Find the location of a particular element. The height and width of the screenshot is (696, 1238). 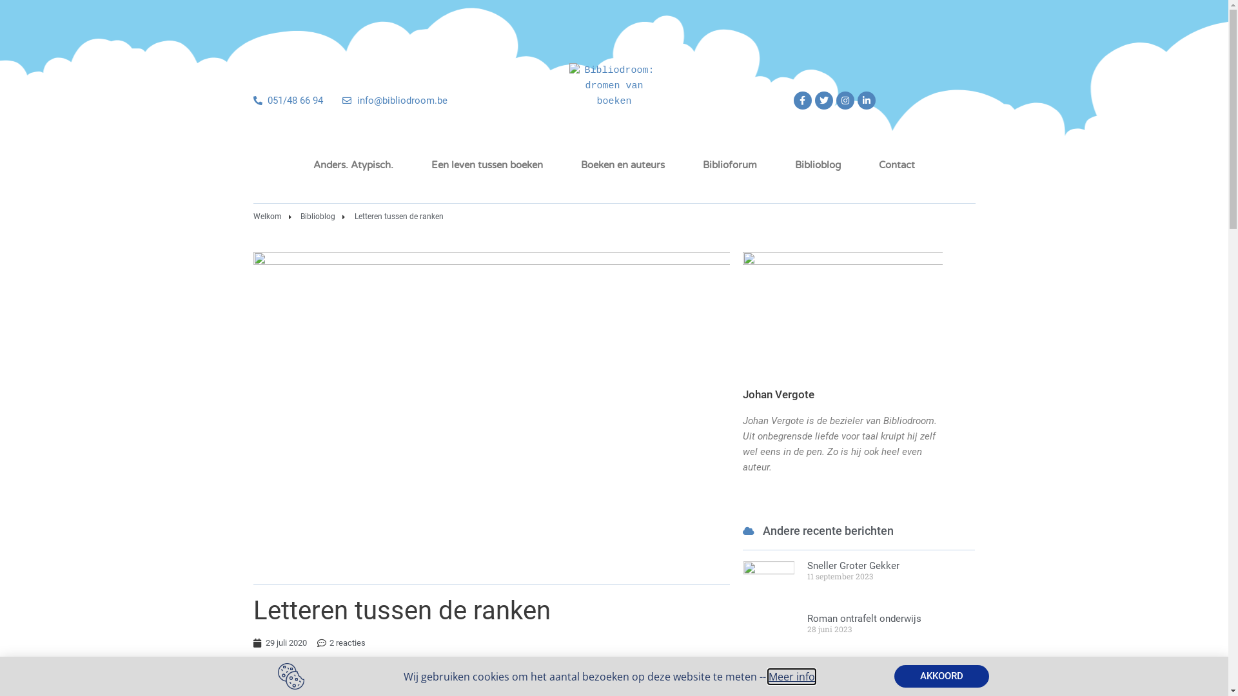

info@bibliodroom.be is located at coordinates (395, 101).